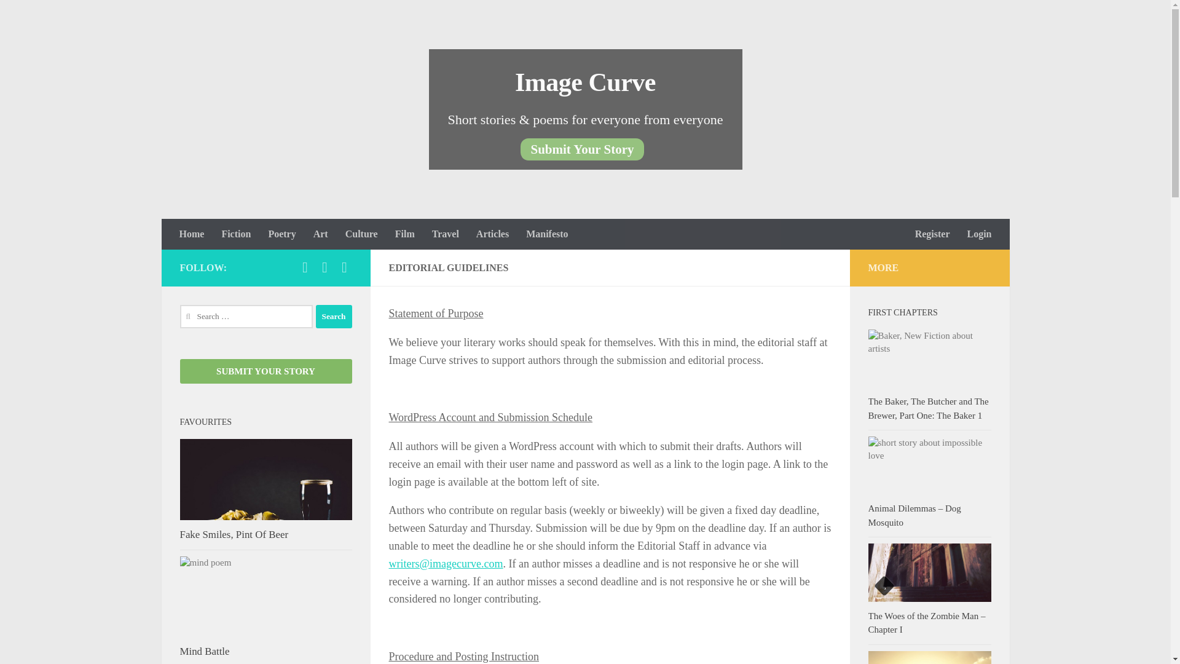  What do you see at coordinates (581, 149) in the screenshot?
I see `Submit Your Story` at bounding box center [581, 149].